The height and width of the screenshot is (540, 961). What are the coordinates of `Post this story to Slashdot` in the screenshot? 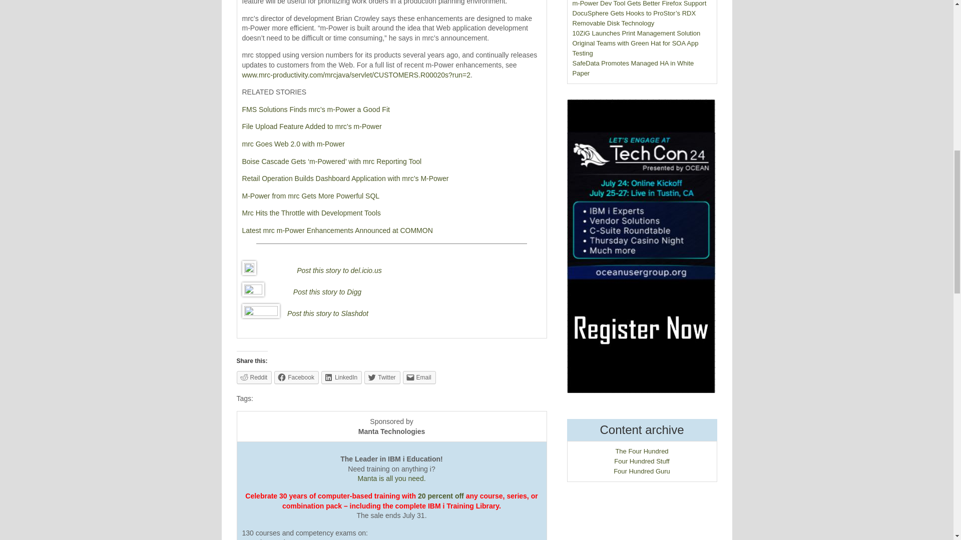 It's located at (327, 313).